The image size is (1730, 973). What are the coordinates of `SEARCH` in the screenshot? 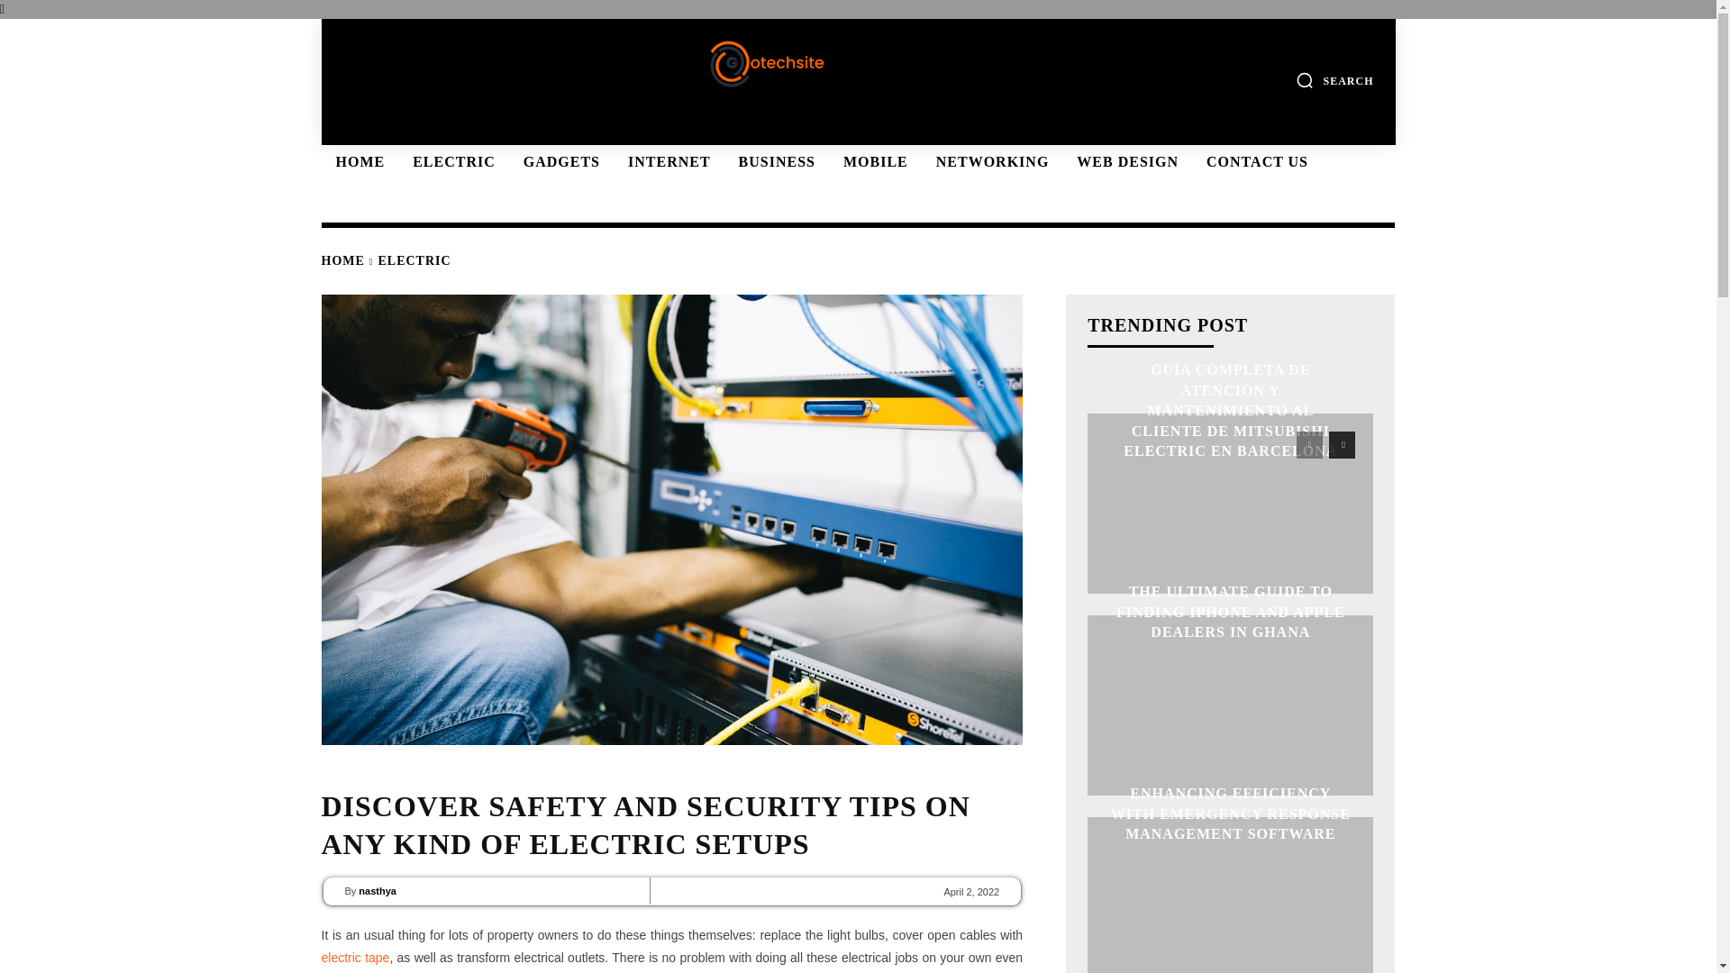 It's located at (1334, 79).